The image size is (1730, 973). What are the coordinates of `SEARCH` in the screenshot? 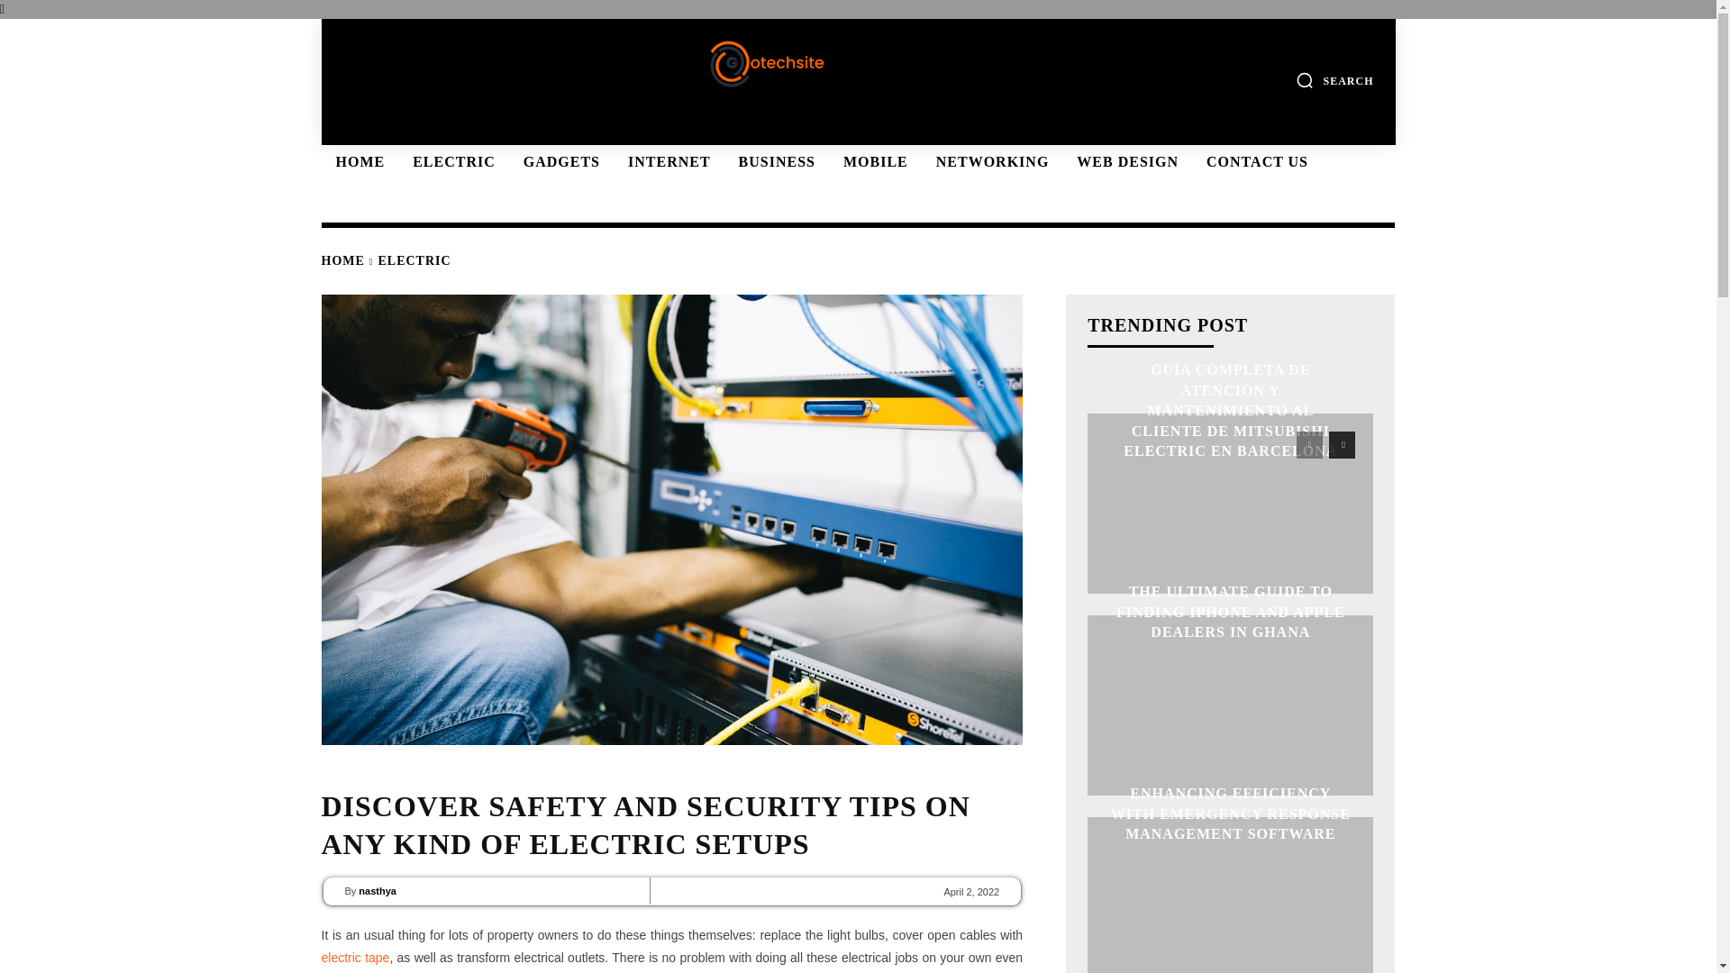 It's located at (1334, 79).